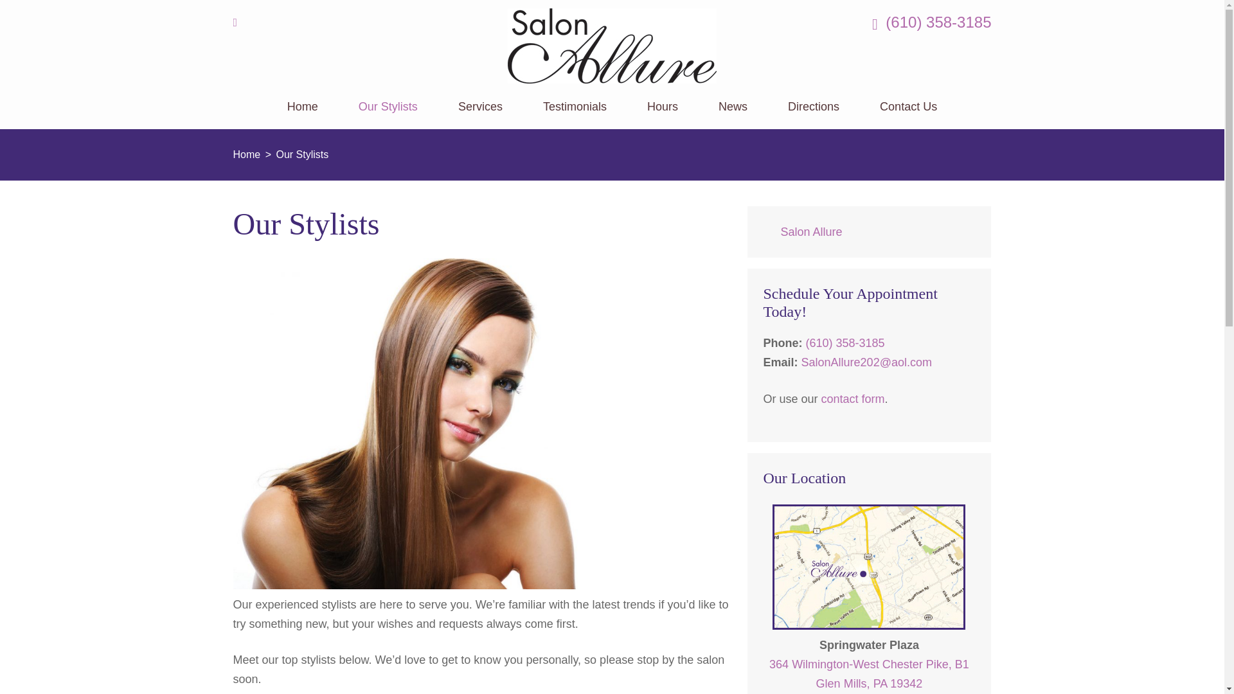 This screenshot has height=694, width=1234. What do you see at coordinates (281, 100) in the screenshot?
I see `Salon Allure` at bounding box center [281, 100].